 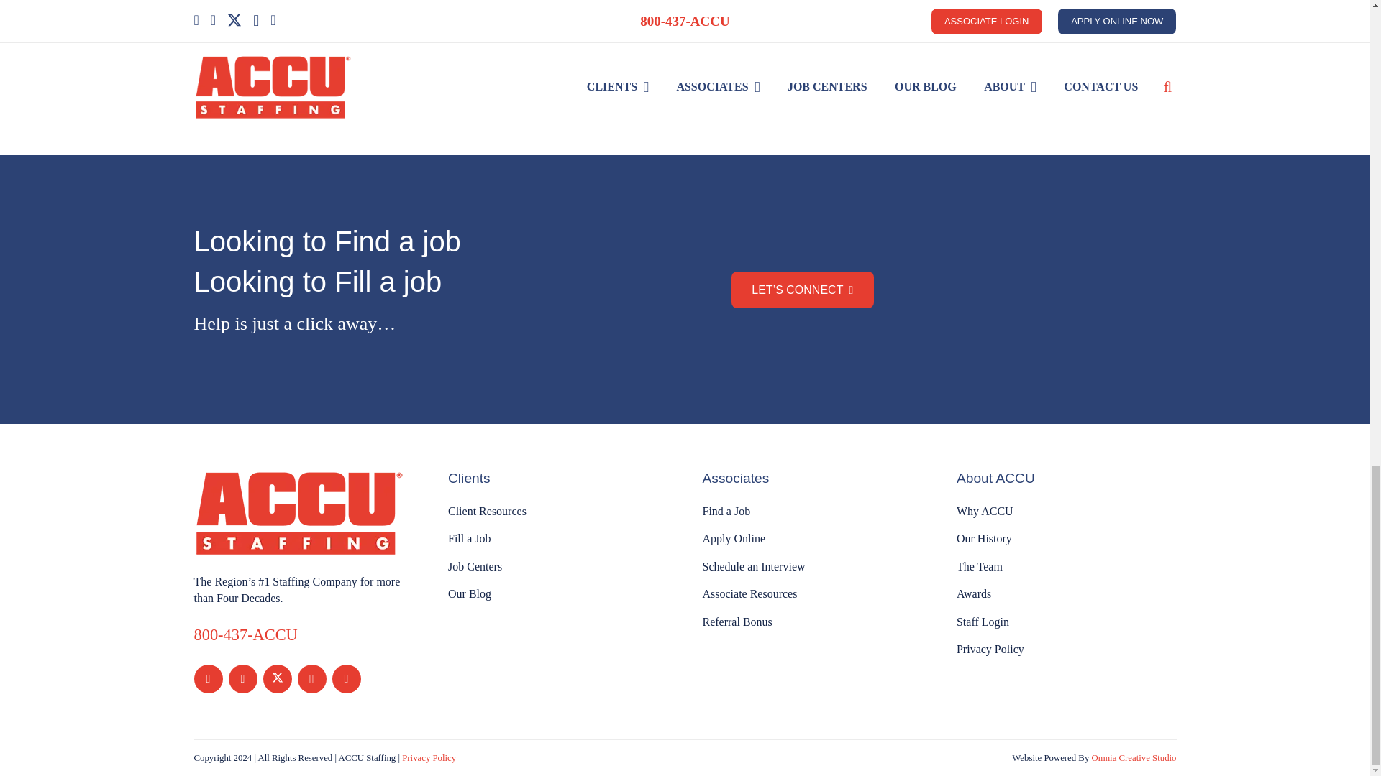 I want to click on Tweet this, so click(x=439, y=79).